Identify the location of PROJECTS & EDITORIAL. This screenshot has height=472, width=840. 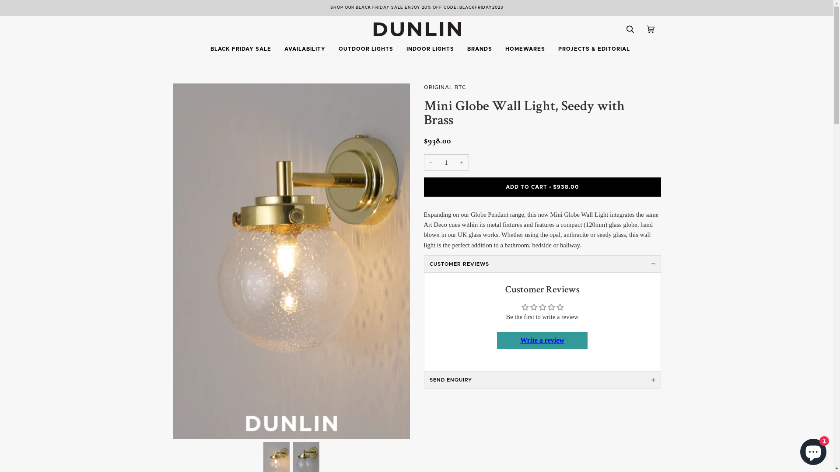
(594, 49).